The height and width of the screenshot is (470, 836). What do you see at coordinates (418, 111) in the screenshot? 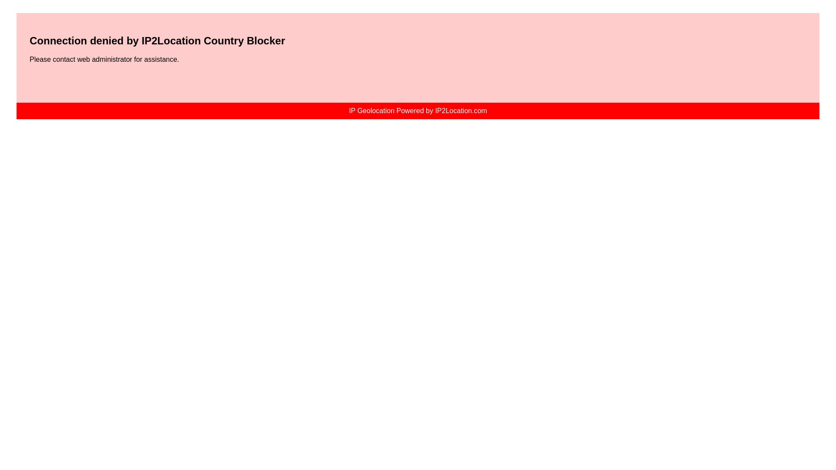
I see `IP Geolocation Powered by IP2Location.com` at bounding box center [418, 111].